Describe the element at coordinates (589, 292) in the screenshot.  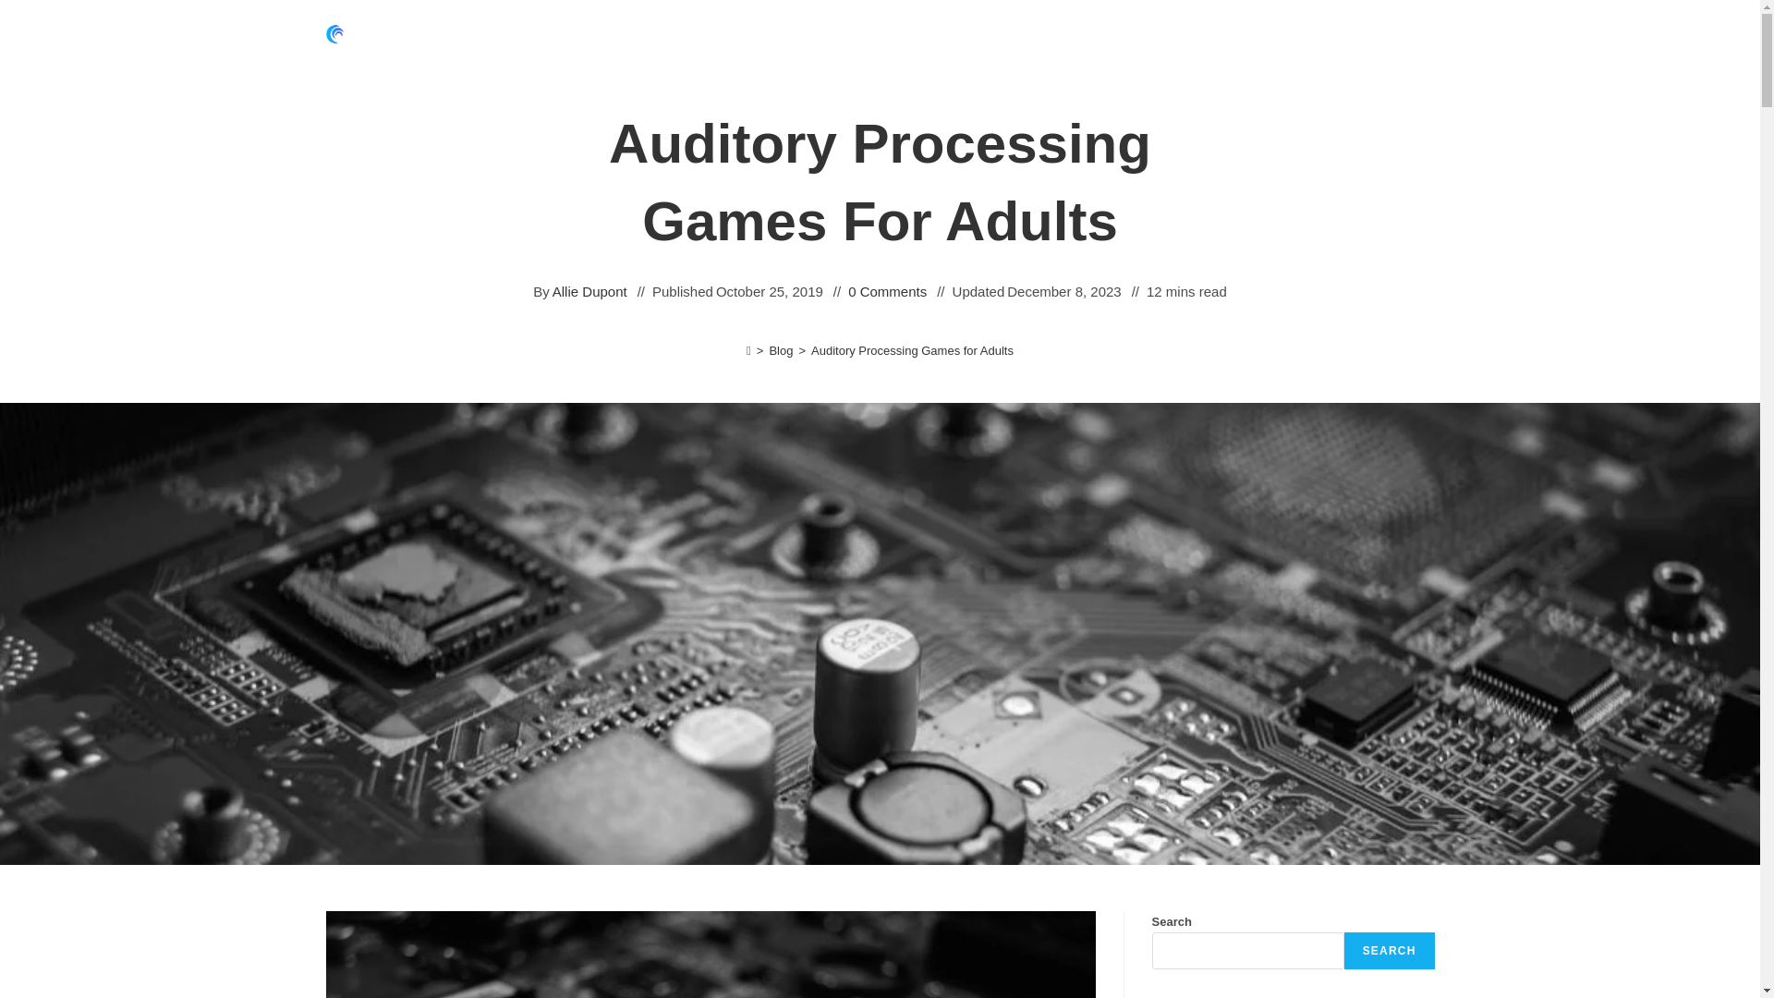
I see `Allie Dupont` at that location.